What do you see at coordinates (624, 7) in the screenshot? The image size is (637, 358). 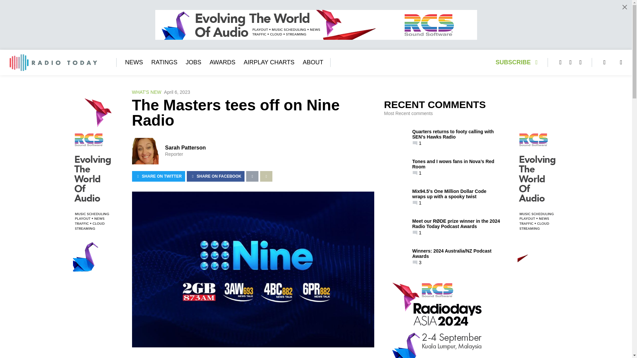 I see `Close` at bounding box center [624, 7].